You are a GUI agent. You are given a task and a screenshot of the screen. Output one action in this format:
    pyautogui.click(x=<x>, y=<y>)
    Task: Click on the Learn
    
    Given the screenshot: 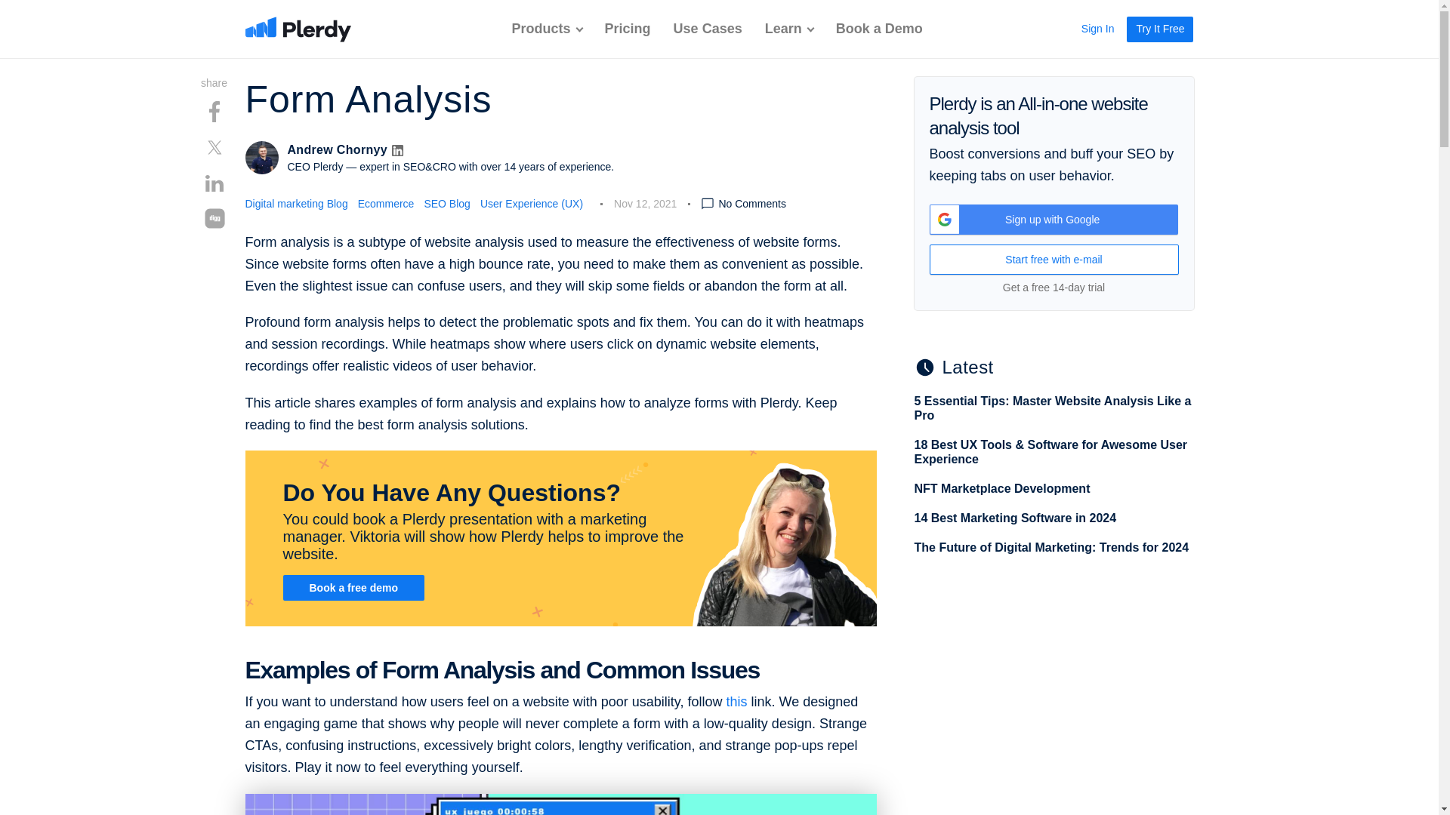 What is the action you would take?
    pyautogui.click(x=789, y=29)
    